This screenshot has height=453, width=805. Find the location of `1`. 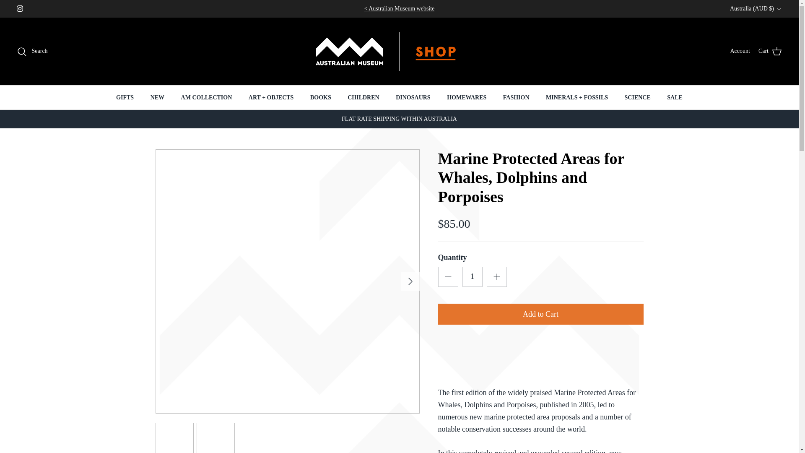

1 is located at coordinates (472, 277).